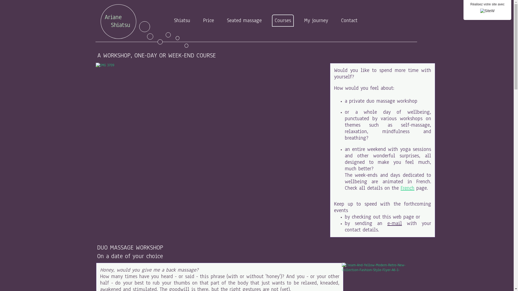 This screenshot has height=291, width=518. What do you see at coordinates (209, 20) in the screenshot?
I see `Price` at bounding box center [209, 20].